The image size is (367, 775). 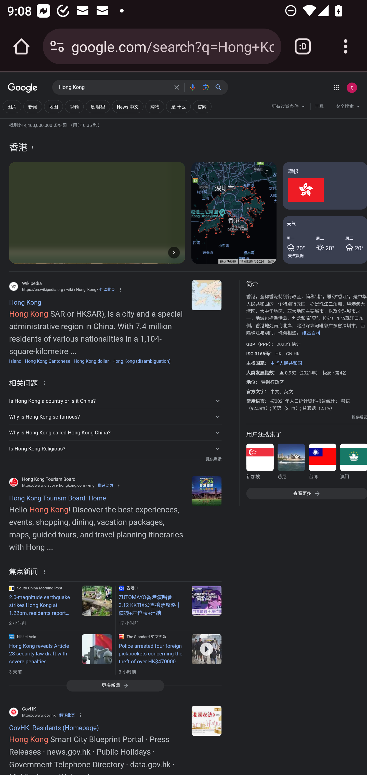 I want to click on Why is Hong Kong called Hong Kong China?, so click(x=115, y=433).